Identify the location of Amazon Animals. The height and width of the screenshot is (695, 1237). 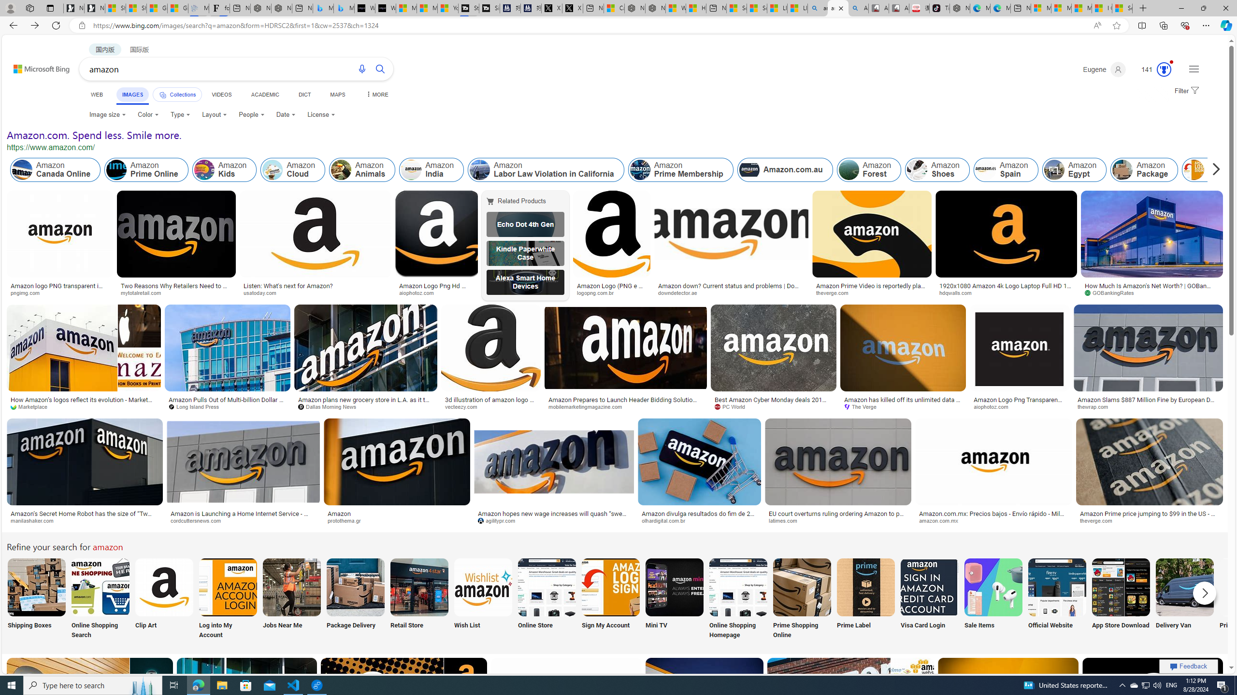
(362, 170).